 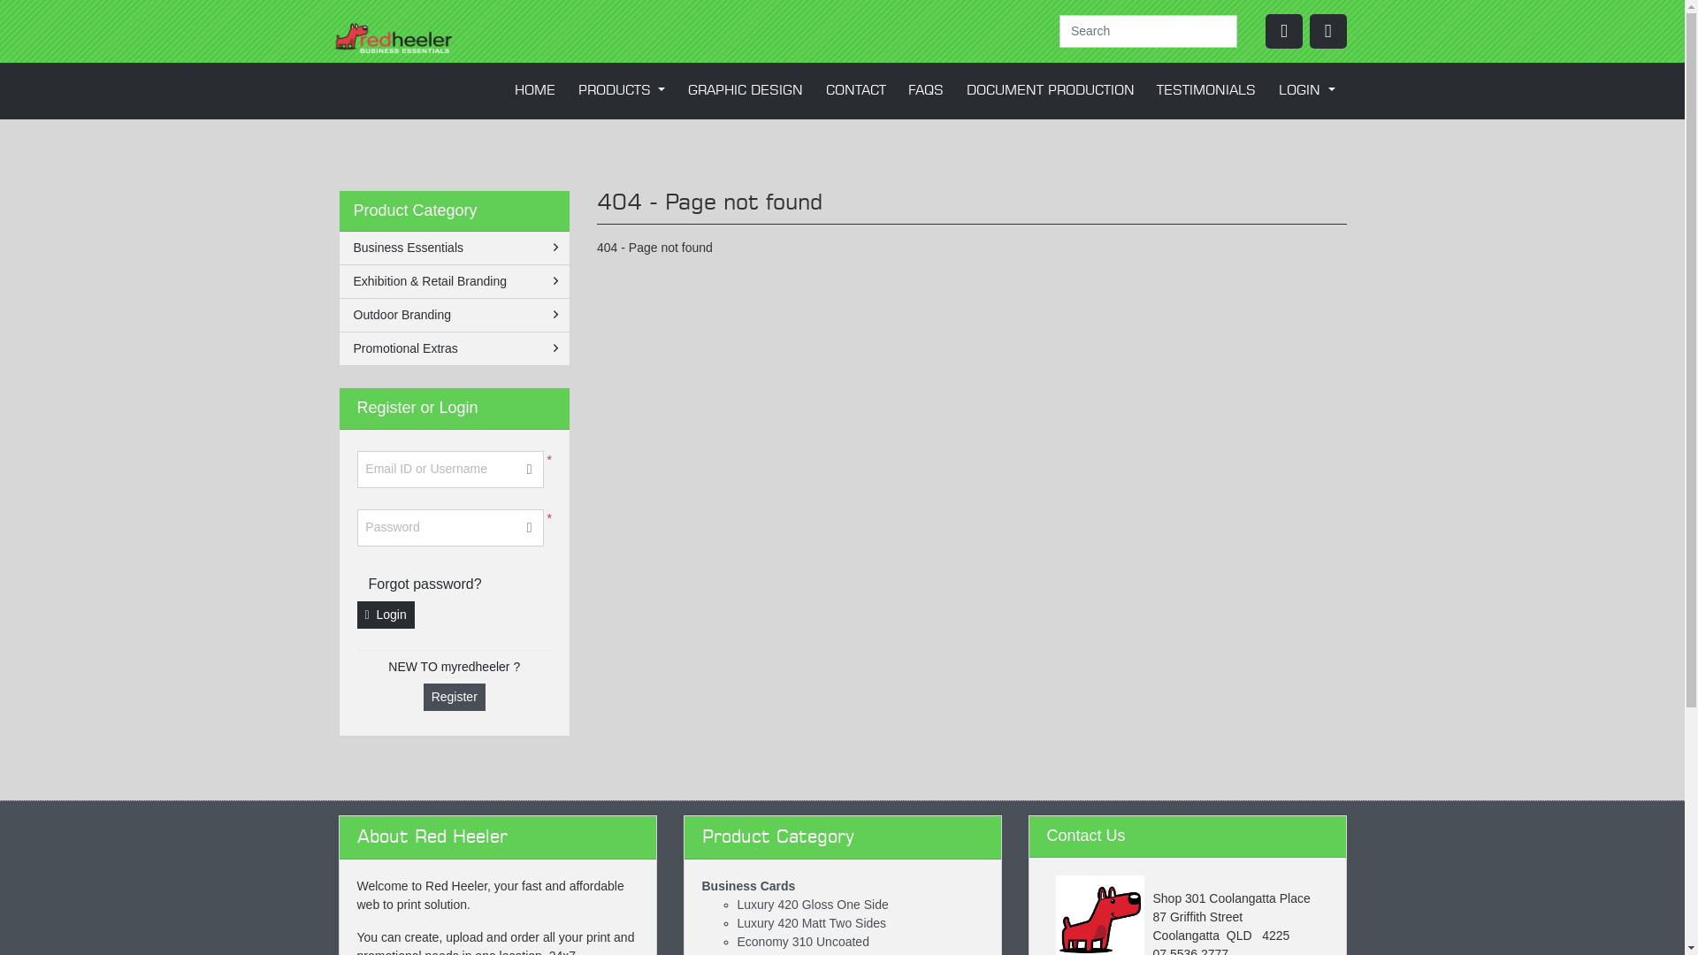 What do you see at coordinates (455, 697) in the screenshot?
I see `Register` at bounding box center [455, 697].